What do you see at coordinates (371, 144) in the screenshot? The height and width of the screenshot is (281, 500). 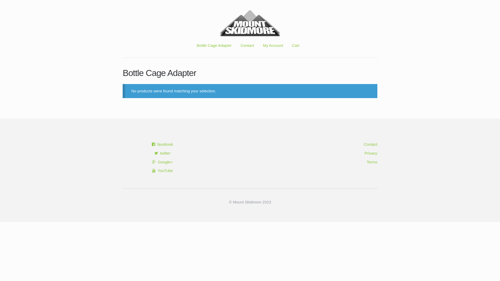 I see `Contact` at bounding box center [371, 144].